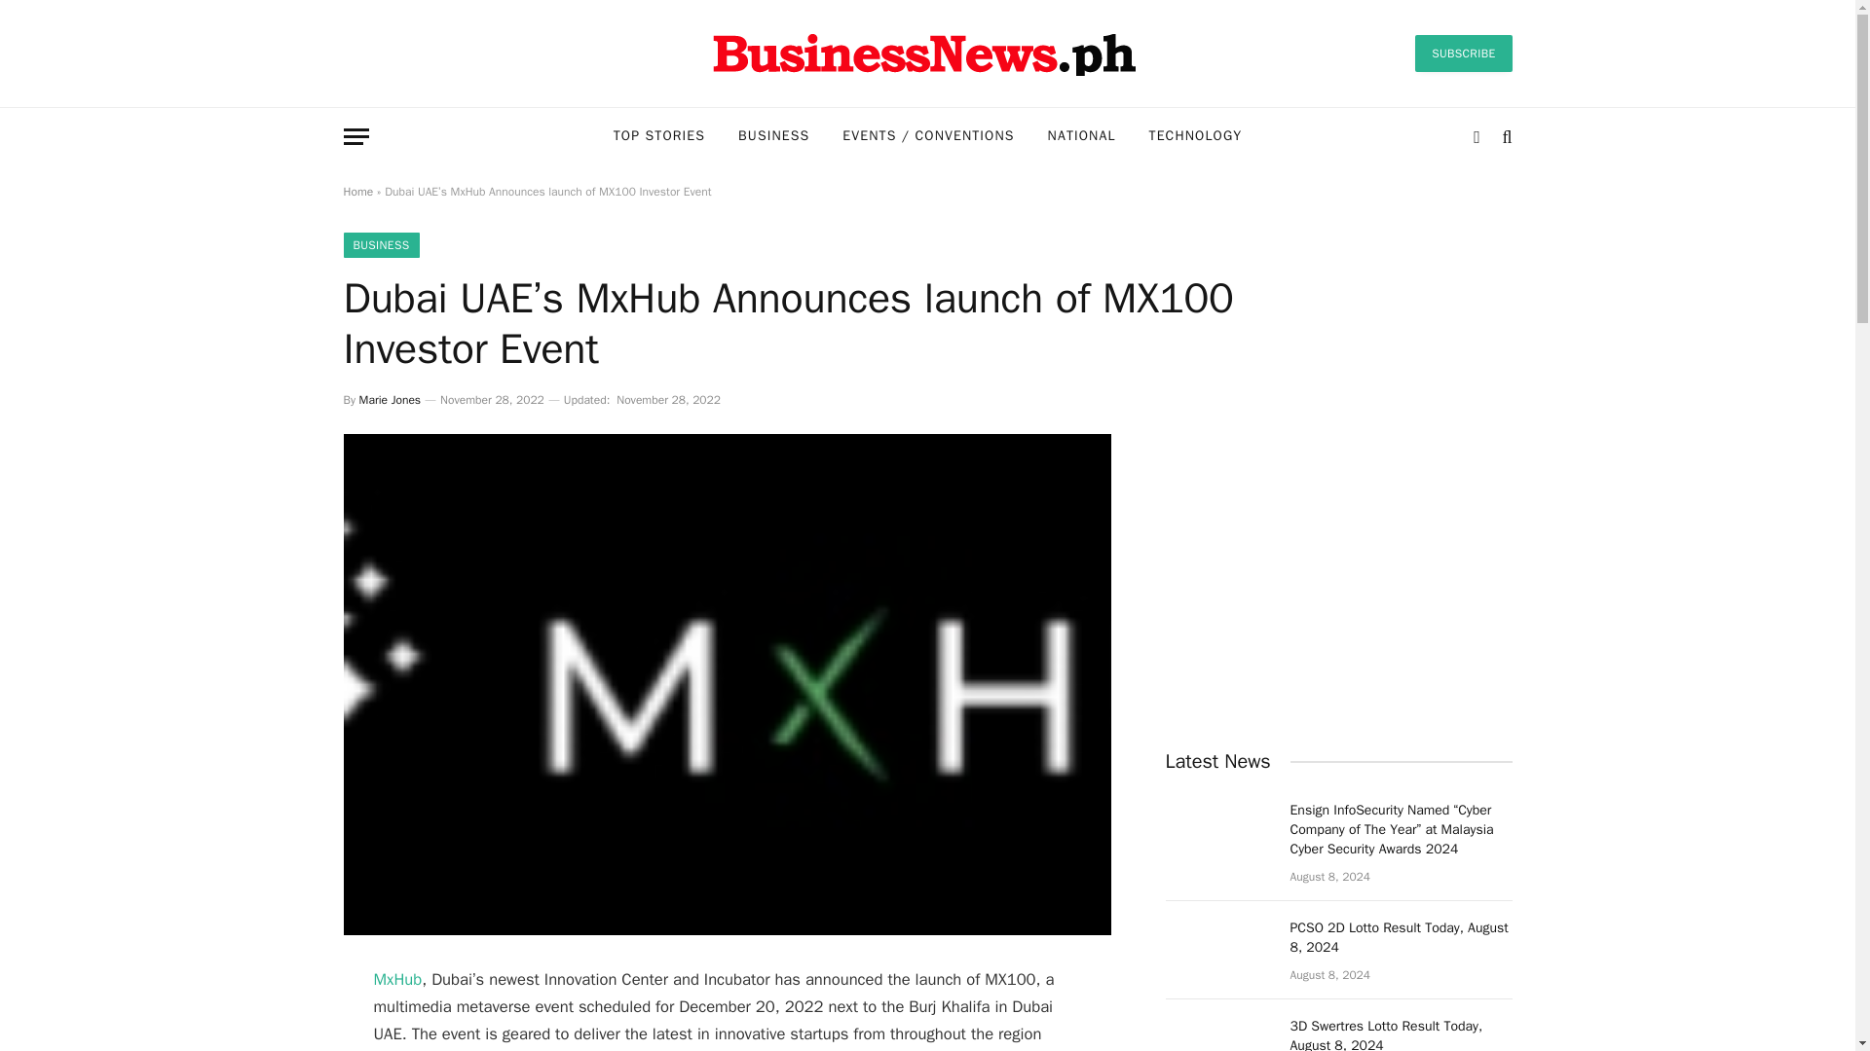 The image size is (1870, 1051). What do you see at coordinates (380, 244) in the screenshot?
I see `BUSINESS` at bounding box center [380, 244].